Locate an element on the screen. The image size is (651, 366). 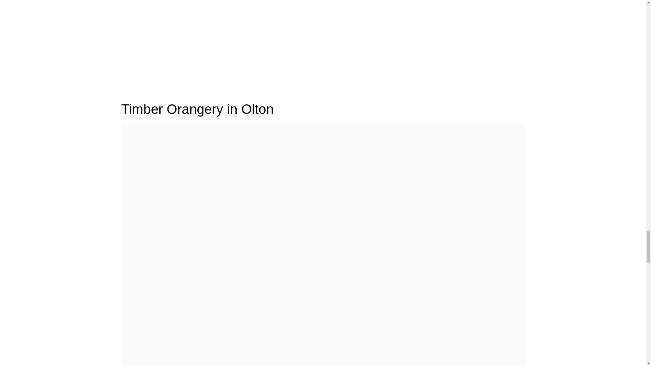
Timber Orangery in Olton is located at coordinates (323, 274).